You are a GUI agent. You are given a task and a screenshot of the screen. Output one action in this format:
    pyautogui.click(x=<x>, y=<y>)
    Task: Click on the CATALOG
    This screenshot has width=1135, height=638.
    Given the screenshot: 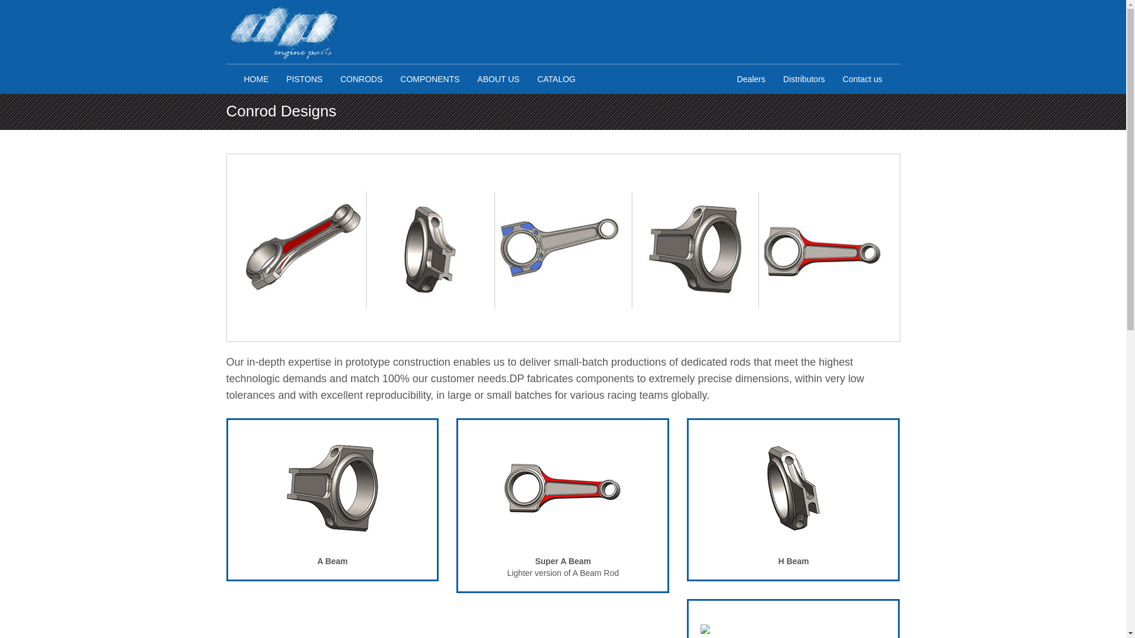 What is the action you would take?
    pyautogui.click(x=556, y=79)
    